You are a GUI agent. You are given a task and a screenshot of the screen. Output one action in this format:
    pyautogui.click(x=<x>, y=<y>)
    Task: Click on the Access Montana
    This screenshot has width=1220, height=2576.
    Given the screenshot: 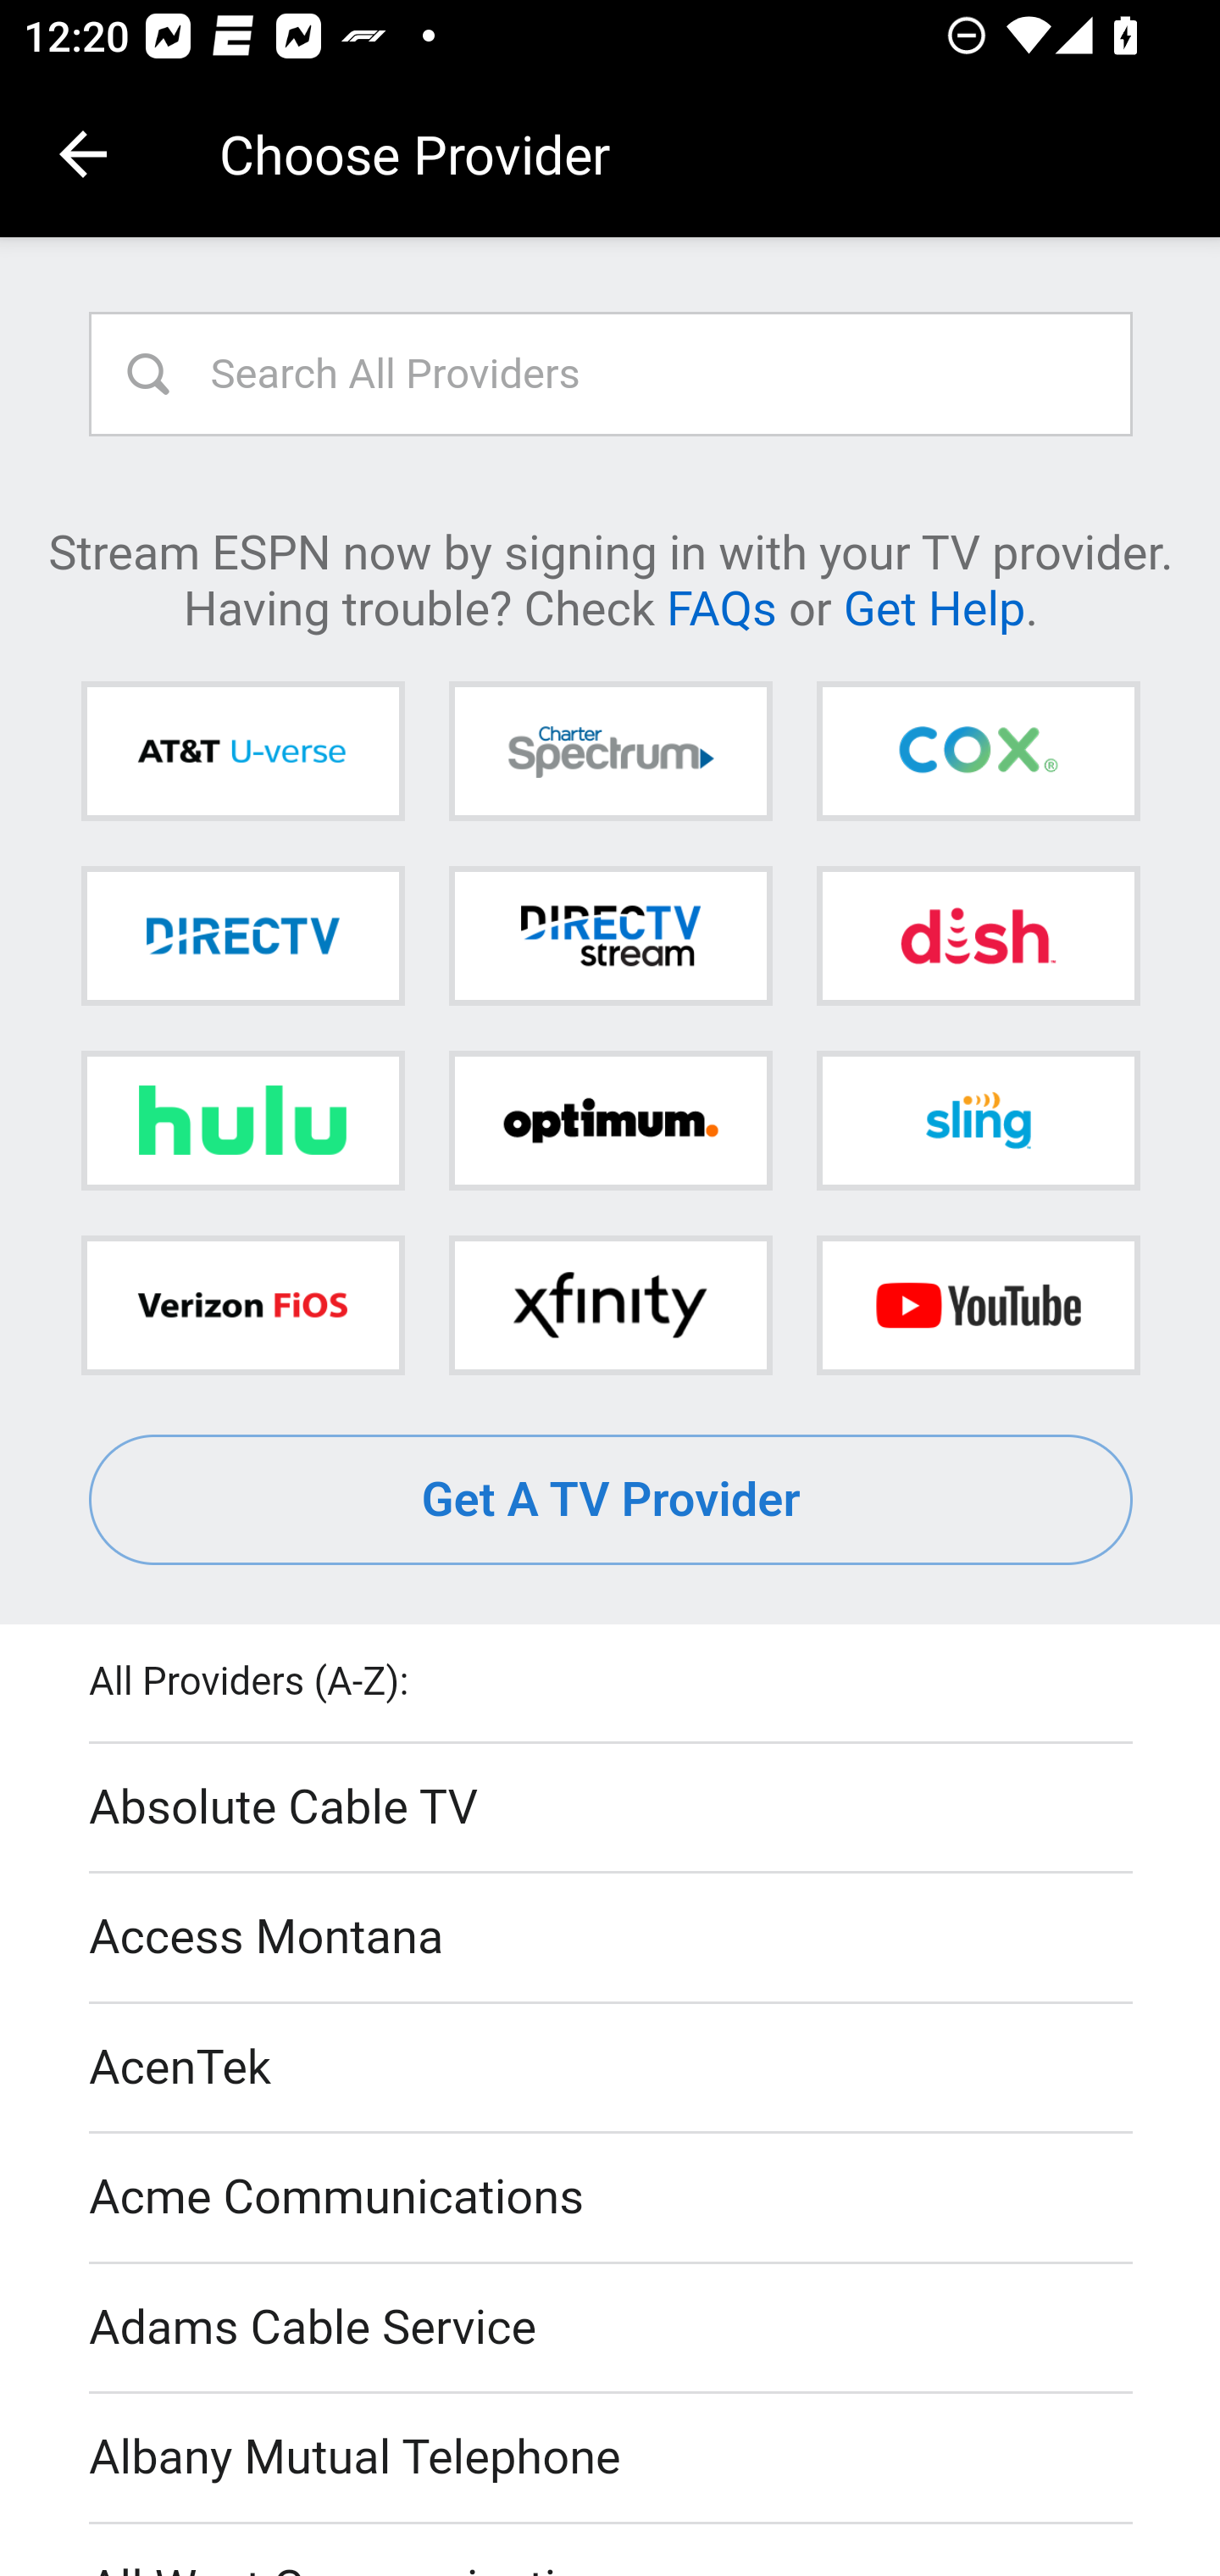 What is the action you would take?
    pyautogui.click(x=612, y=1937)
    